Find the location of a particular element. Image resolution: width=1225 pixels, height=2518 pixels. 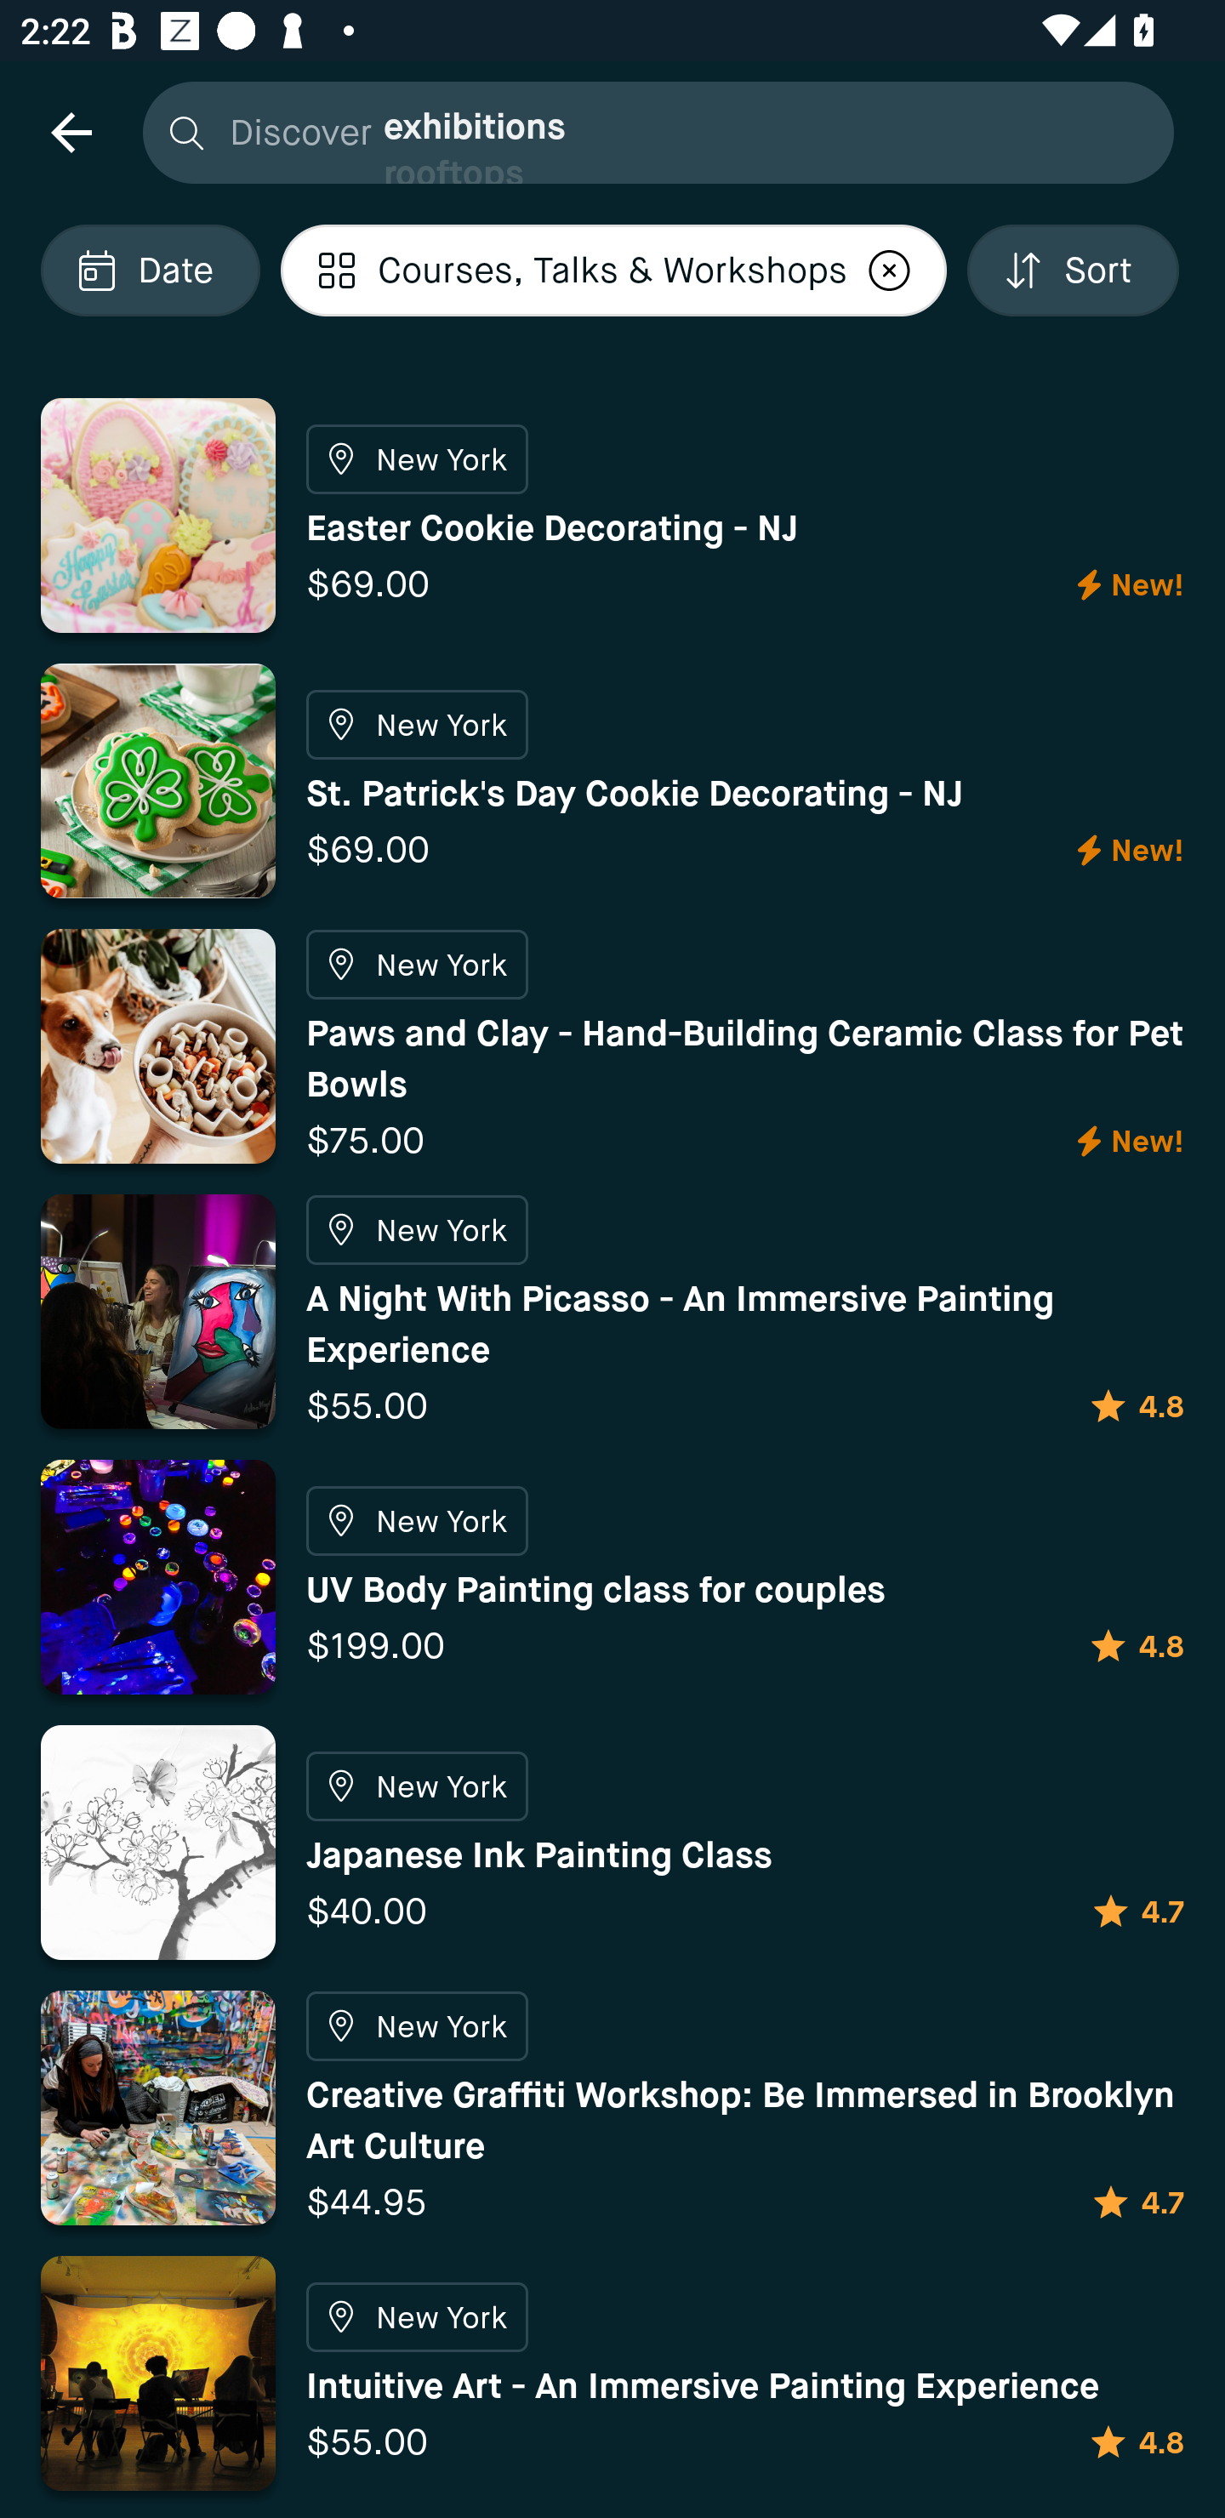

navigation icon is located at coordinates (71, 131).